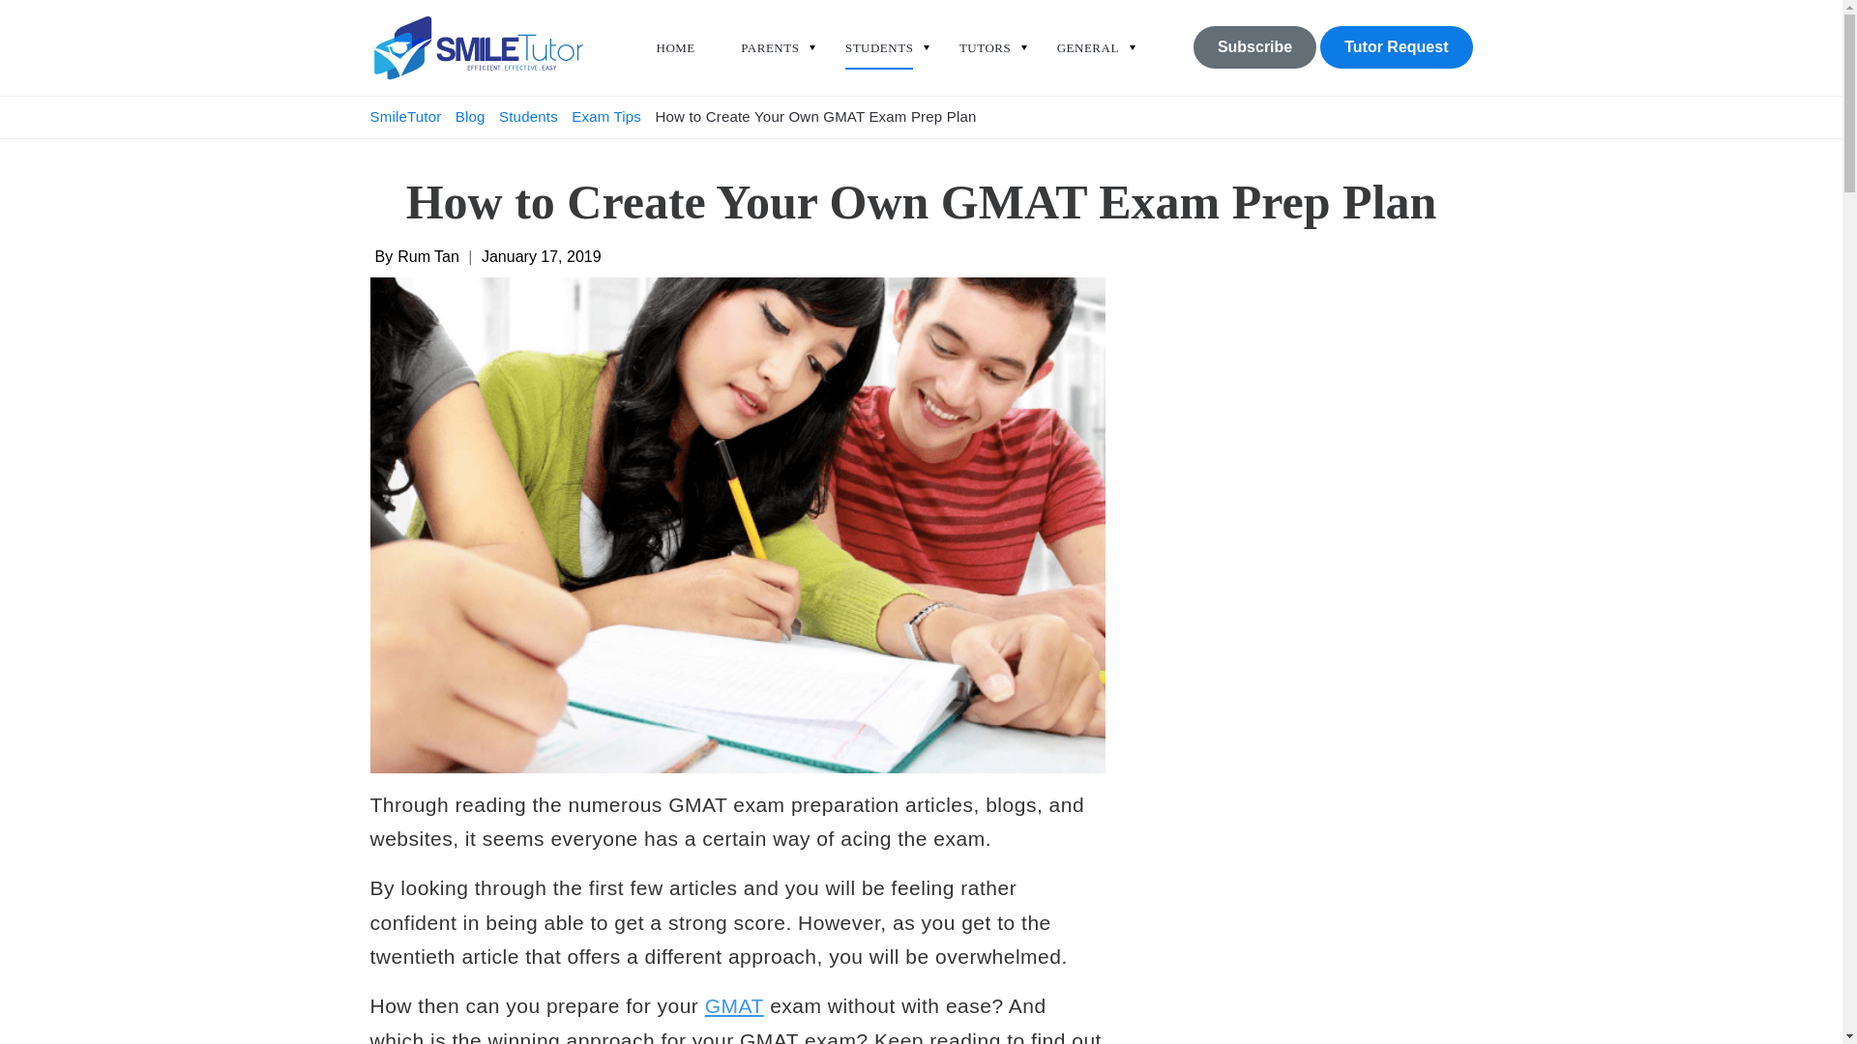 The height and width of the screenshot is (1044, 1857). I want to click on Go to SmileTutor., so click(407, 116).